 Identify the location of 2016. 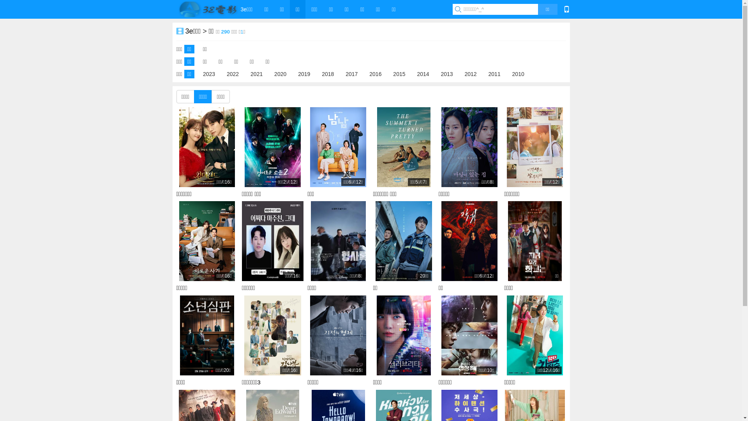
(376, 74).